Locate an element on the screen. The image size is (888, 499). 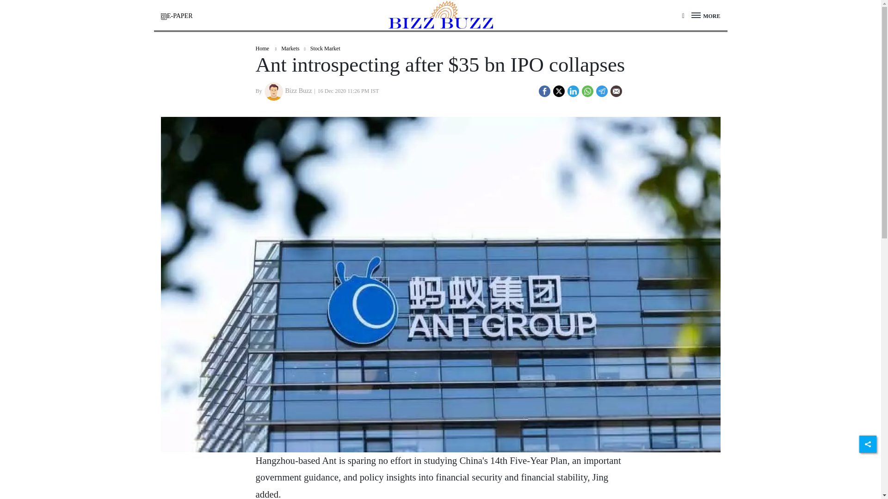
telegram is located at coordinates (602, 91).